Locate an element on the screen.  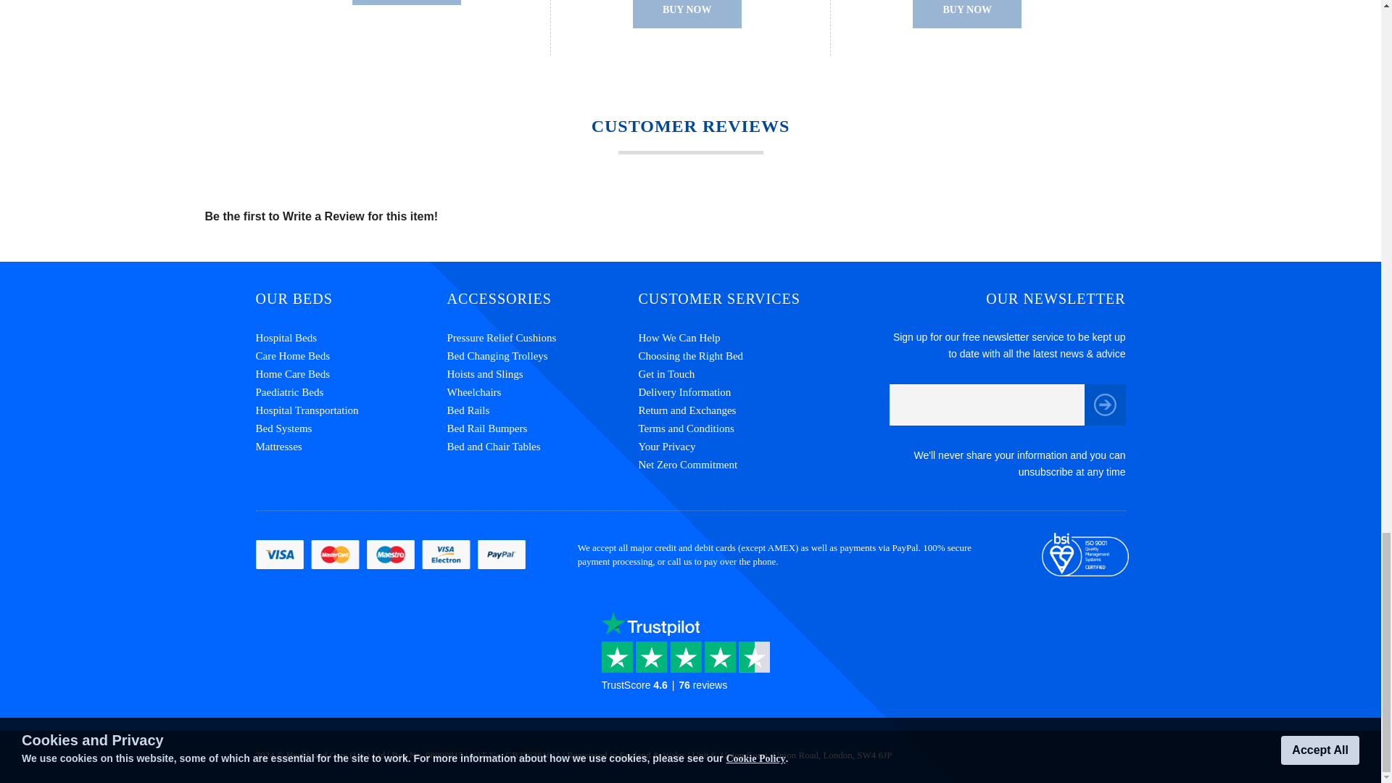
Customer reviews powered by Trustpilot is located at coordinates (690, 663).